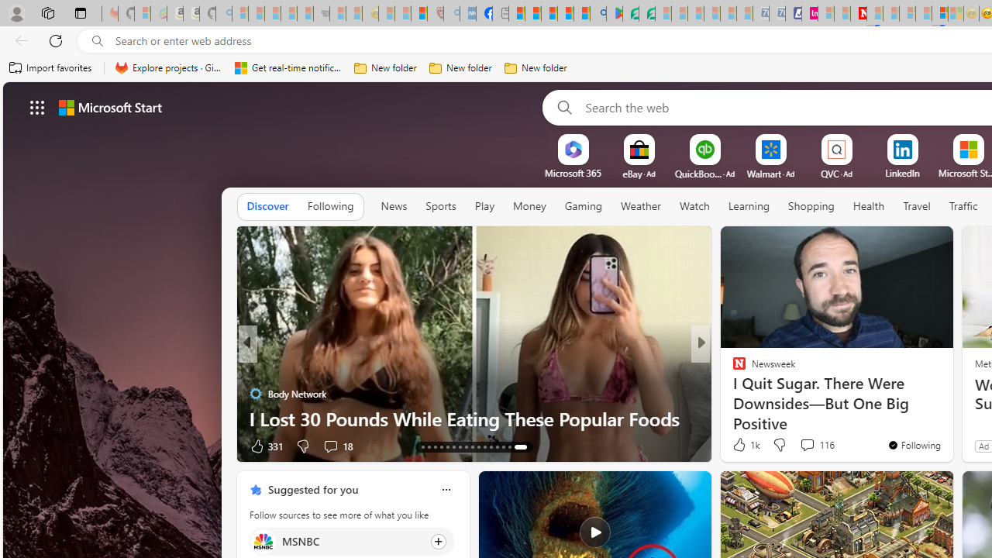  What do you see at coordinates (536, 68) in the screenshot?
I see `New folder` at bounding box center [536, 68].